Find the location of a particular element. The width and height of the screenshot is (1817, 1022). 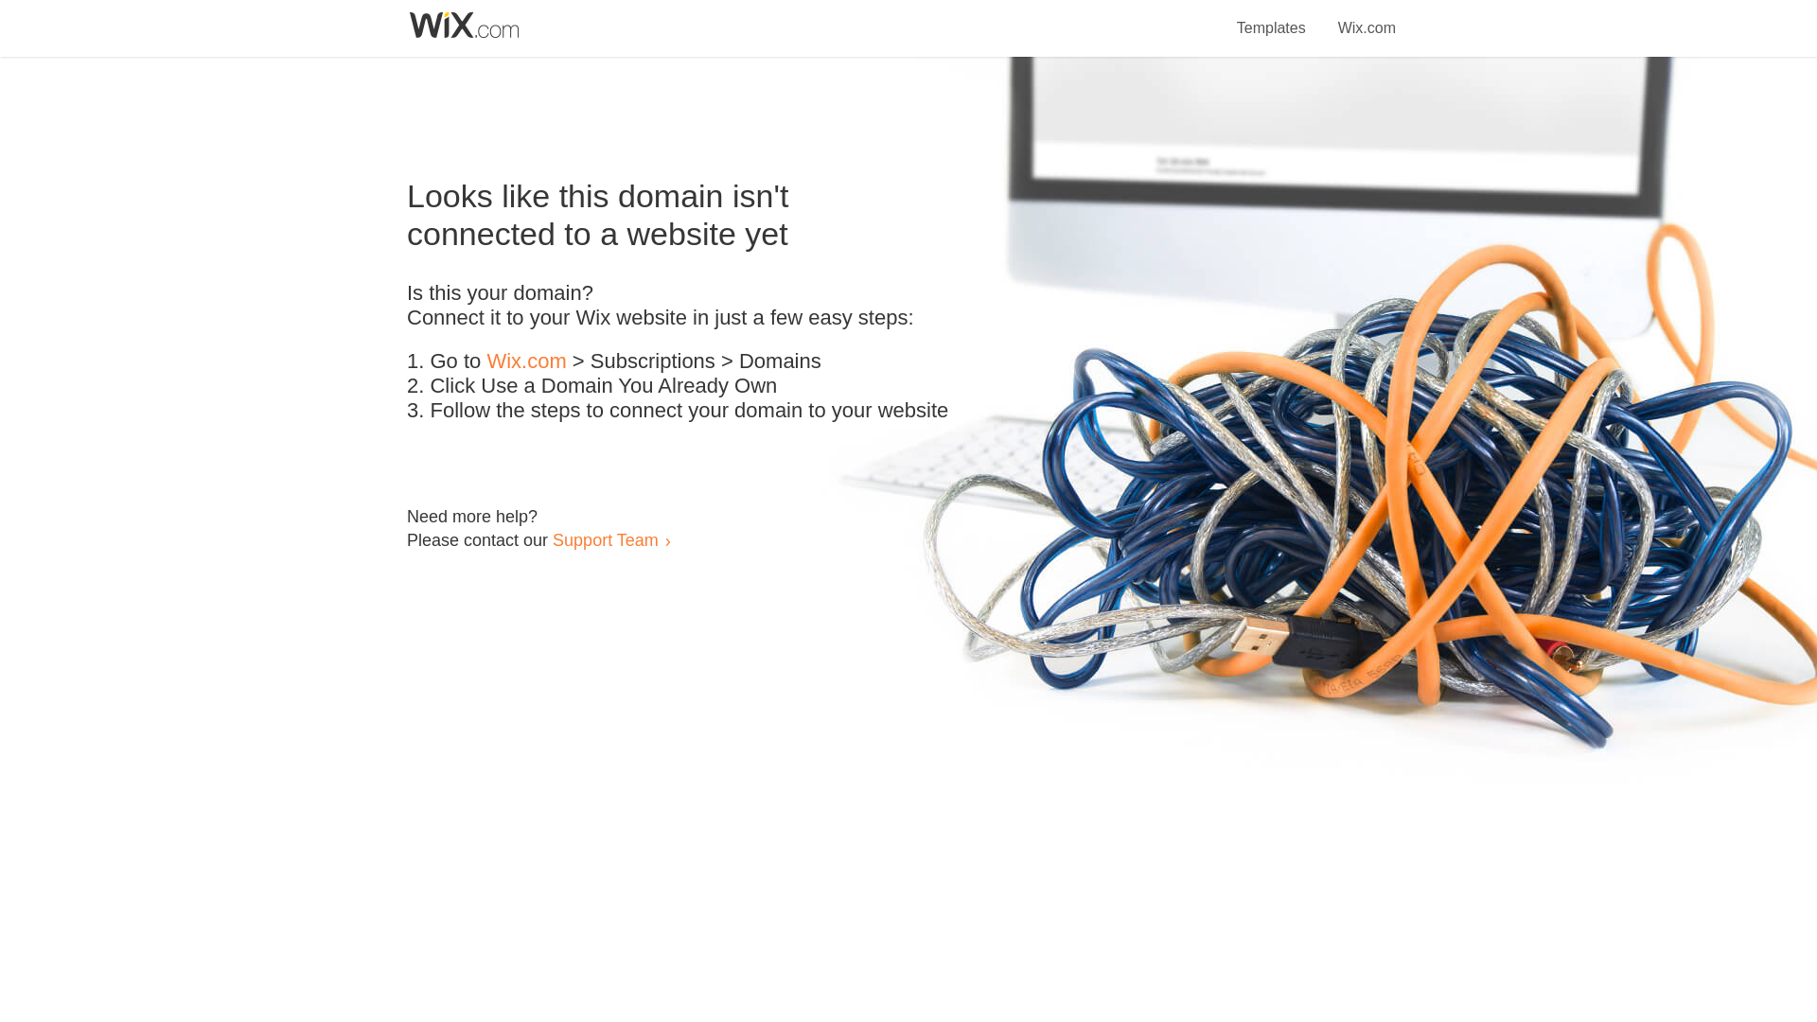

Templates is located at coordinates (1272, 17).